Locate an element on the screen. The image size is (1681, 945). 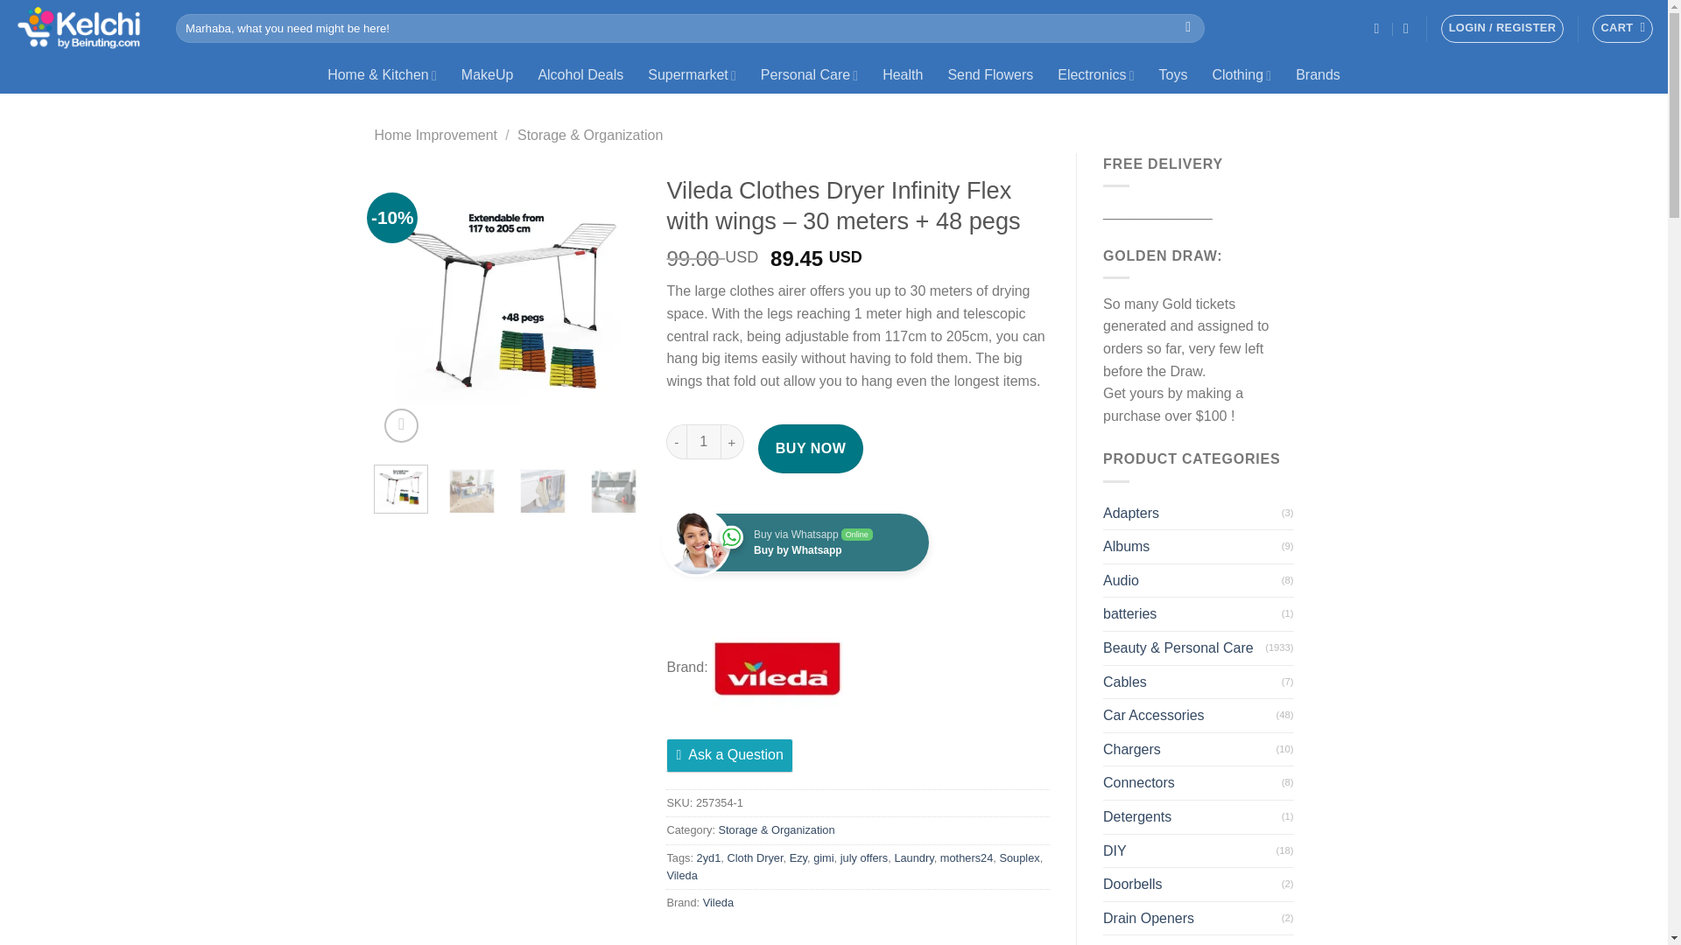
MakeUp is located at coordinates (487, 74).